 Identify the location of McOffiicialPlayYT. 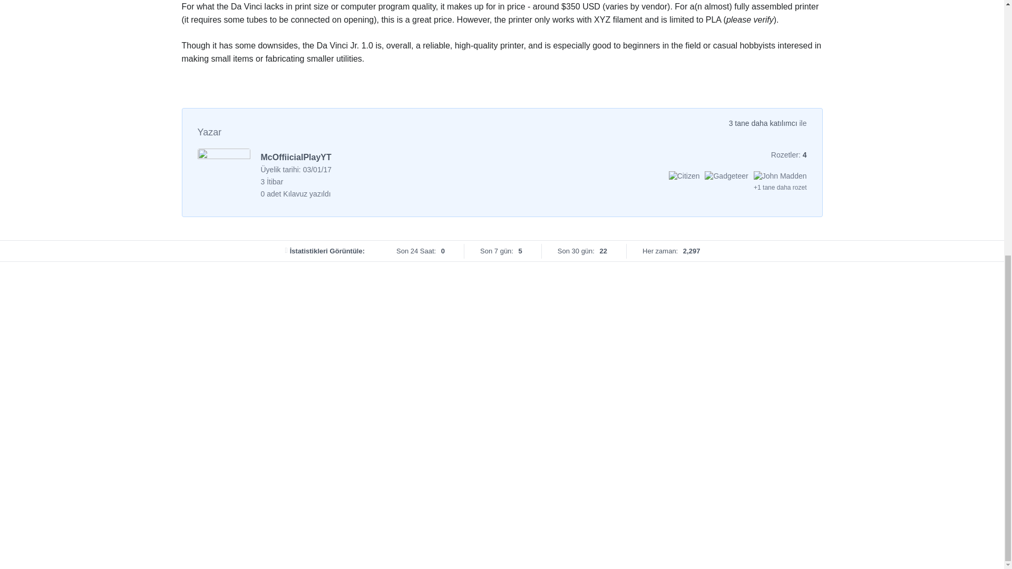
(295, 157).